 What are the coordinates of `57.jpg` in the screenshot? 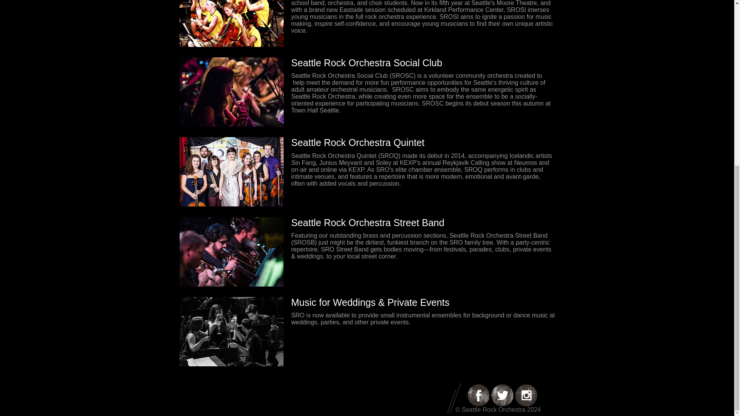 It's located at (231, 92).